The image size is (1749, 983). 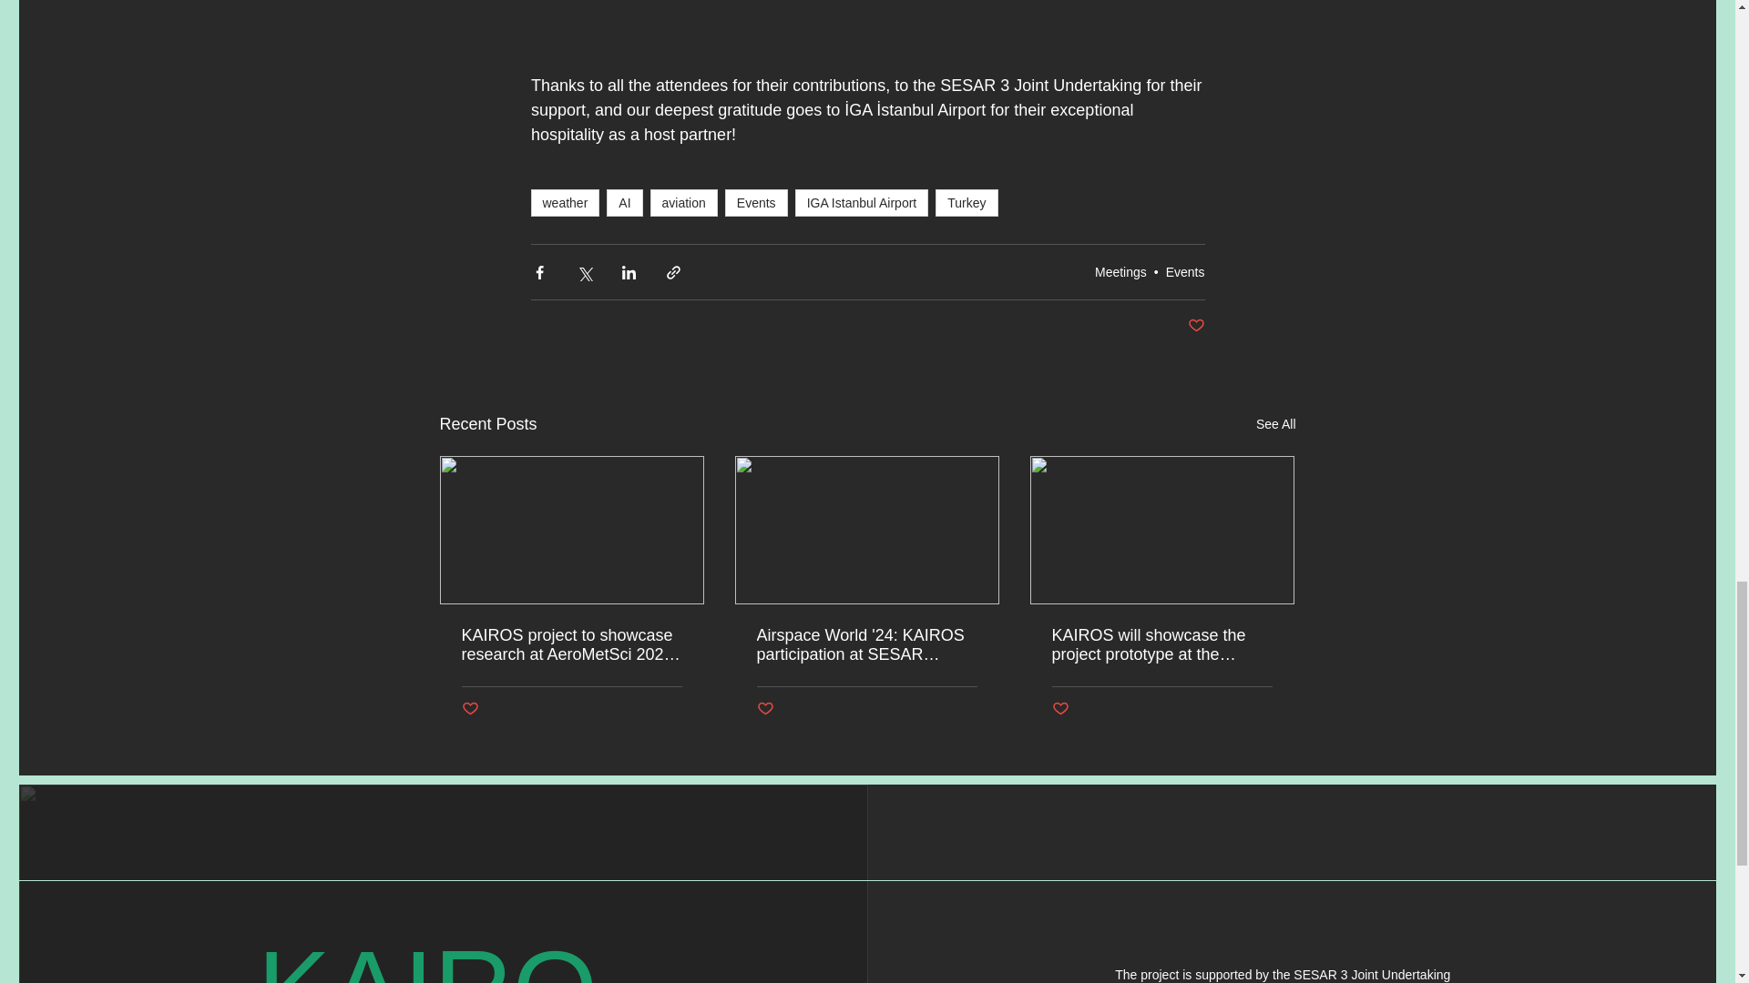 What do you see at coordinates (862, 202) in the screenshot?
I see `IGA Istanbul Airport` at bounding box center [862, 202].